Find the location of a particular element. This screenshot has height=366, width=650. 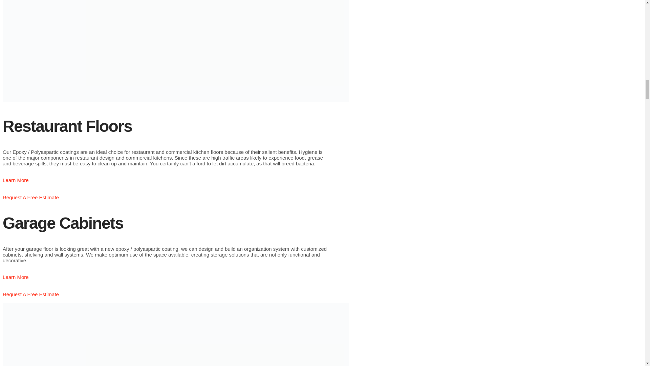

Request A Free Estimate is located at coordinates (30, 200).